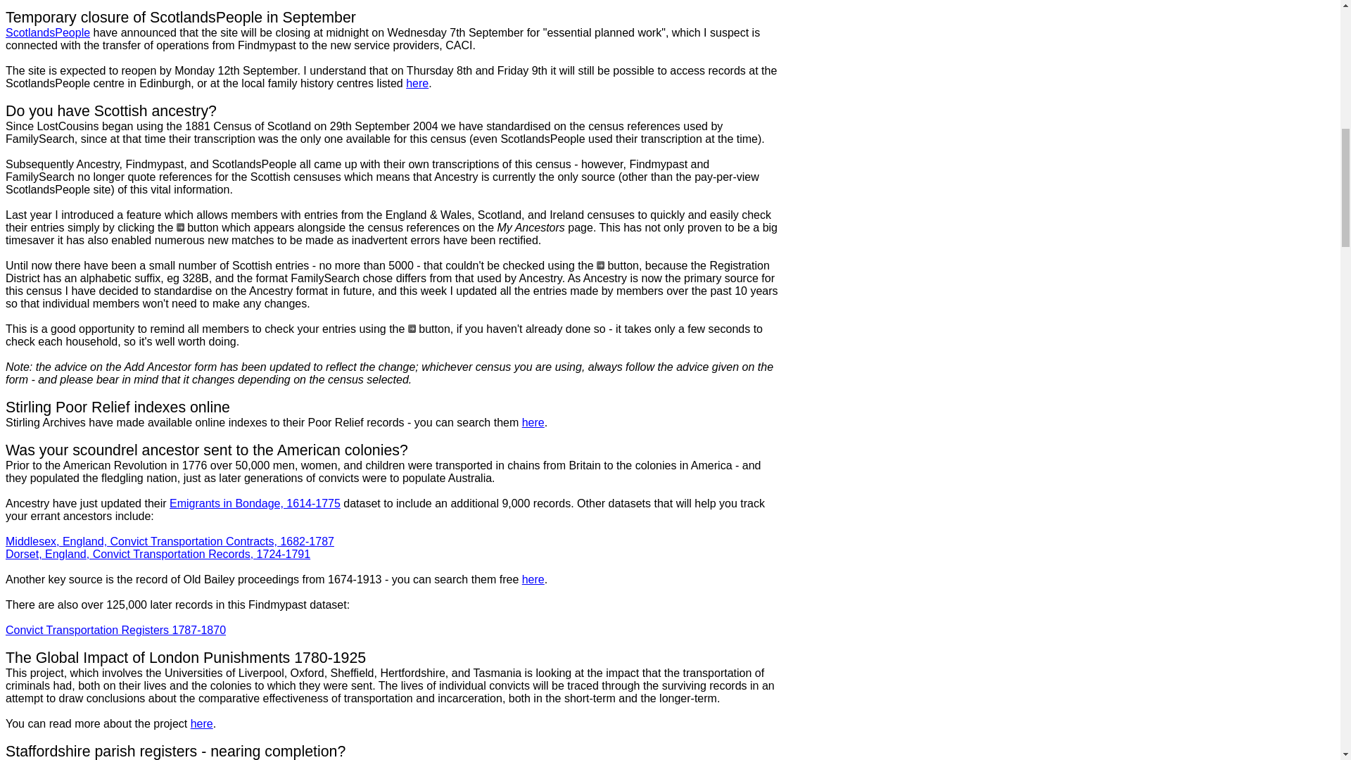 This screenshot has width=1351, height=760. Describe the element at coordinates (533, 422) in the screenshot. I see `here` at that location.